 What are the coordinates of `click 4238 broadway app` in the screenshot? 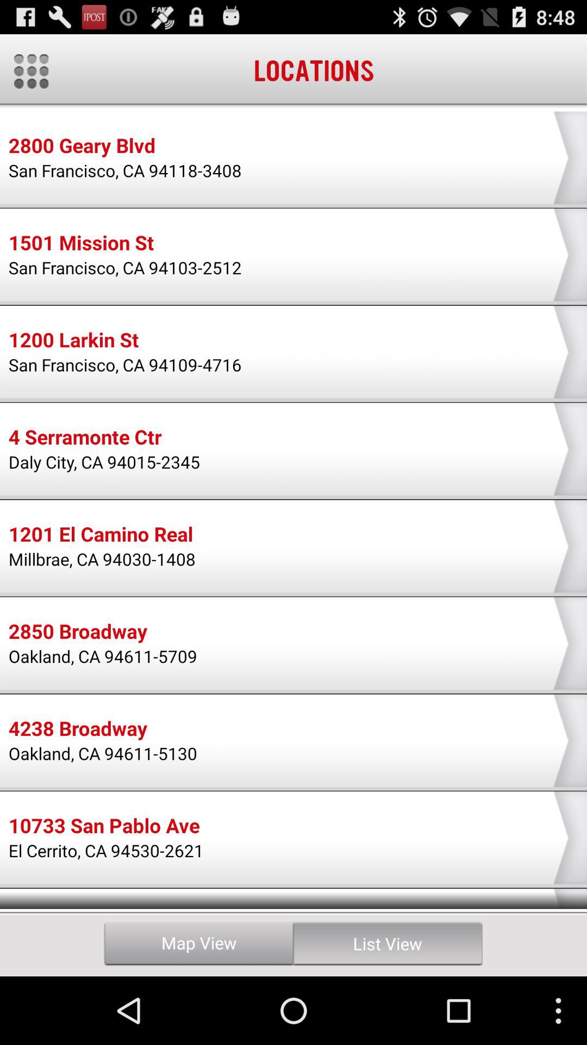 It's located at (78, 730).